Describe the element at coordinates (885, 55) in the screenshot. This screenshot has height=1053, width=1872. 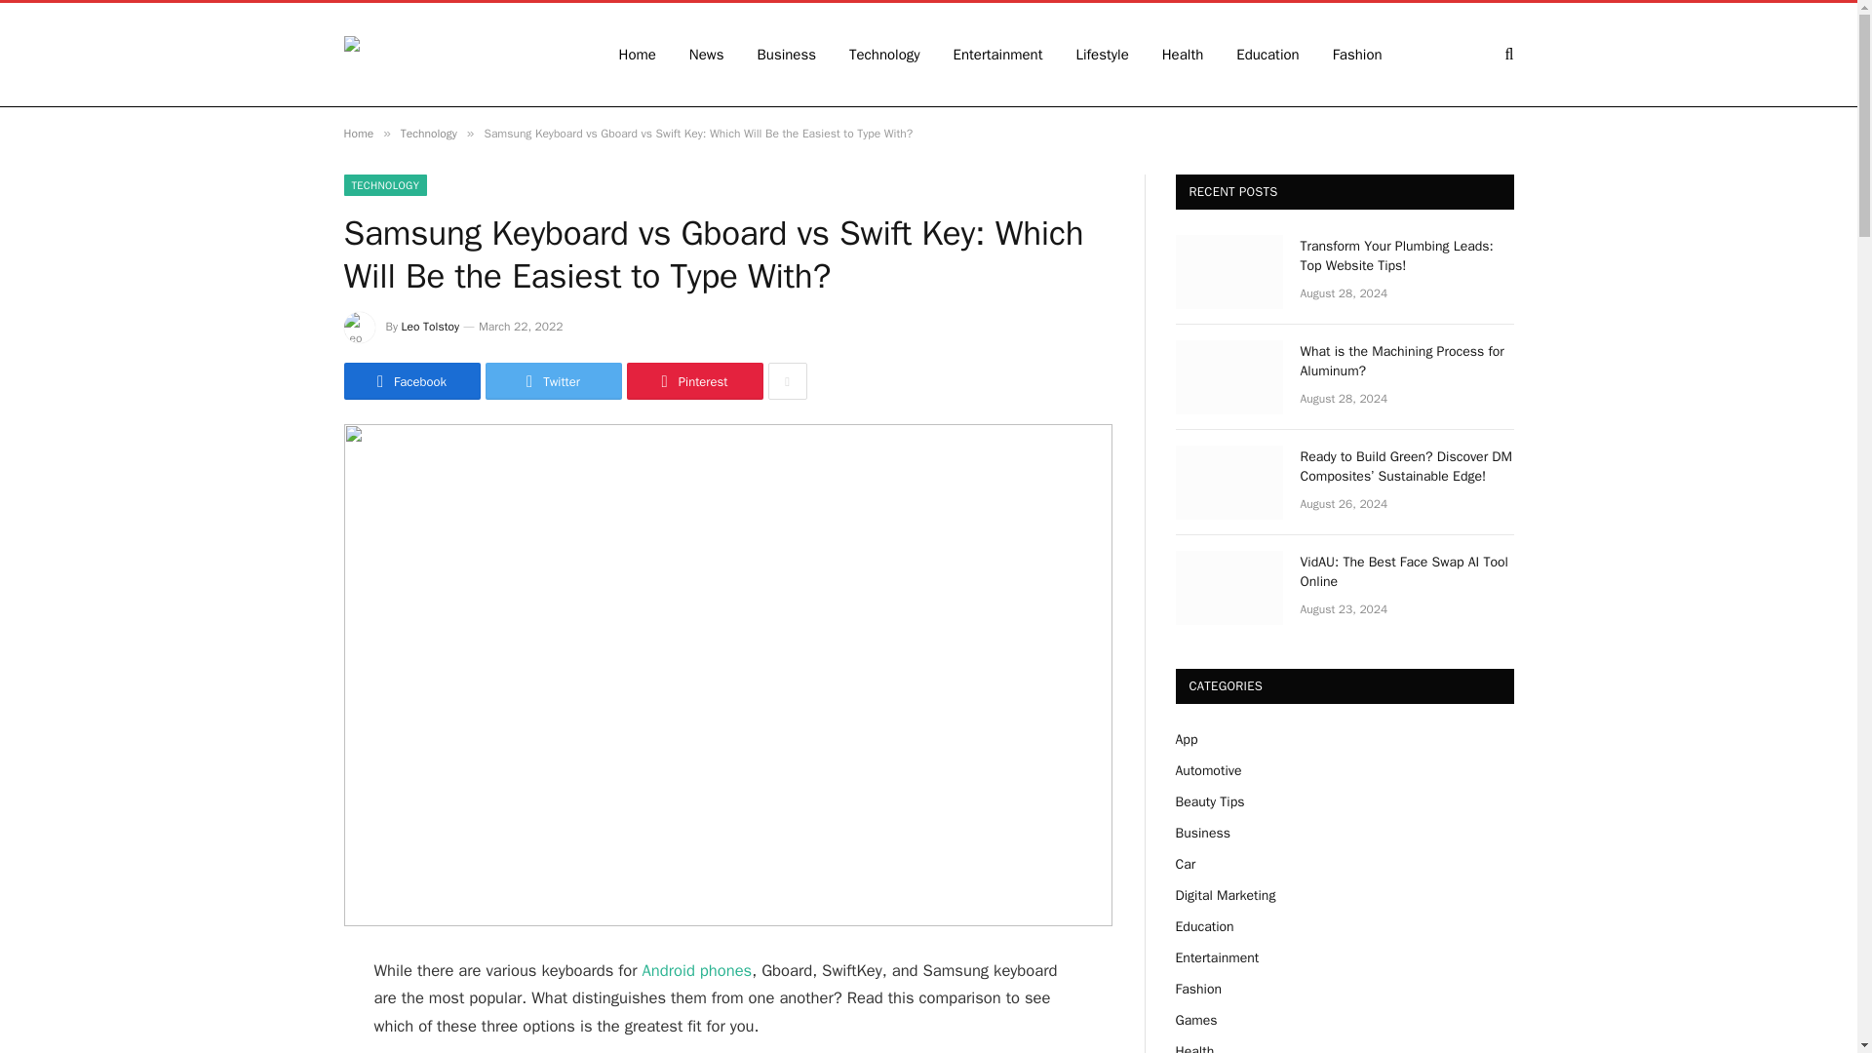
I see `Technology` at that location.